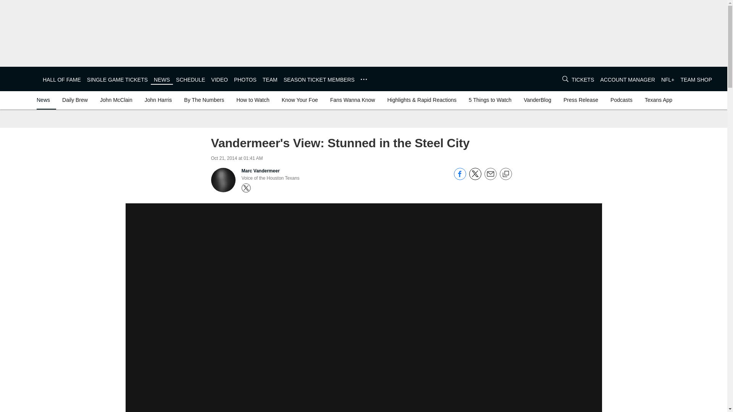 The image size is (733, 412). Describe the element at coordinates (61, 79) in the screenshot. I see `HALL OF FAME` at that location.